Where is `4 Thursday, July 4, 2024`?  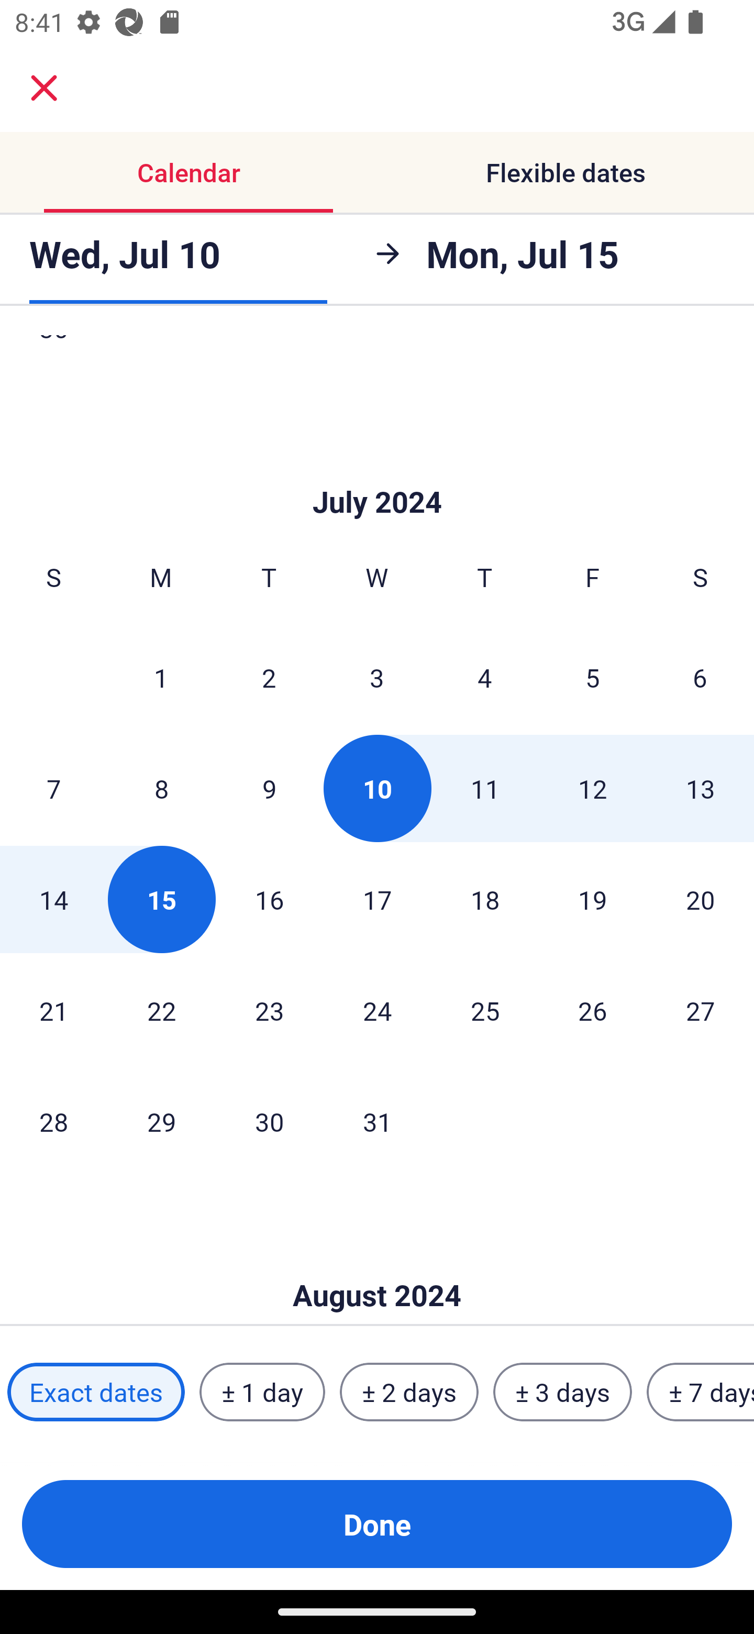 4 Thursday, July 4, 2024 is located at coordinates (485, 677).